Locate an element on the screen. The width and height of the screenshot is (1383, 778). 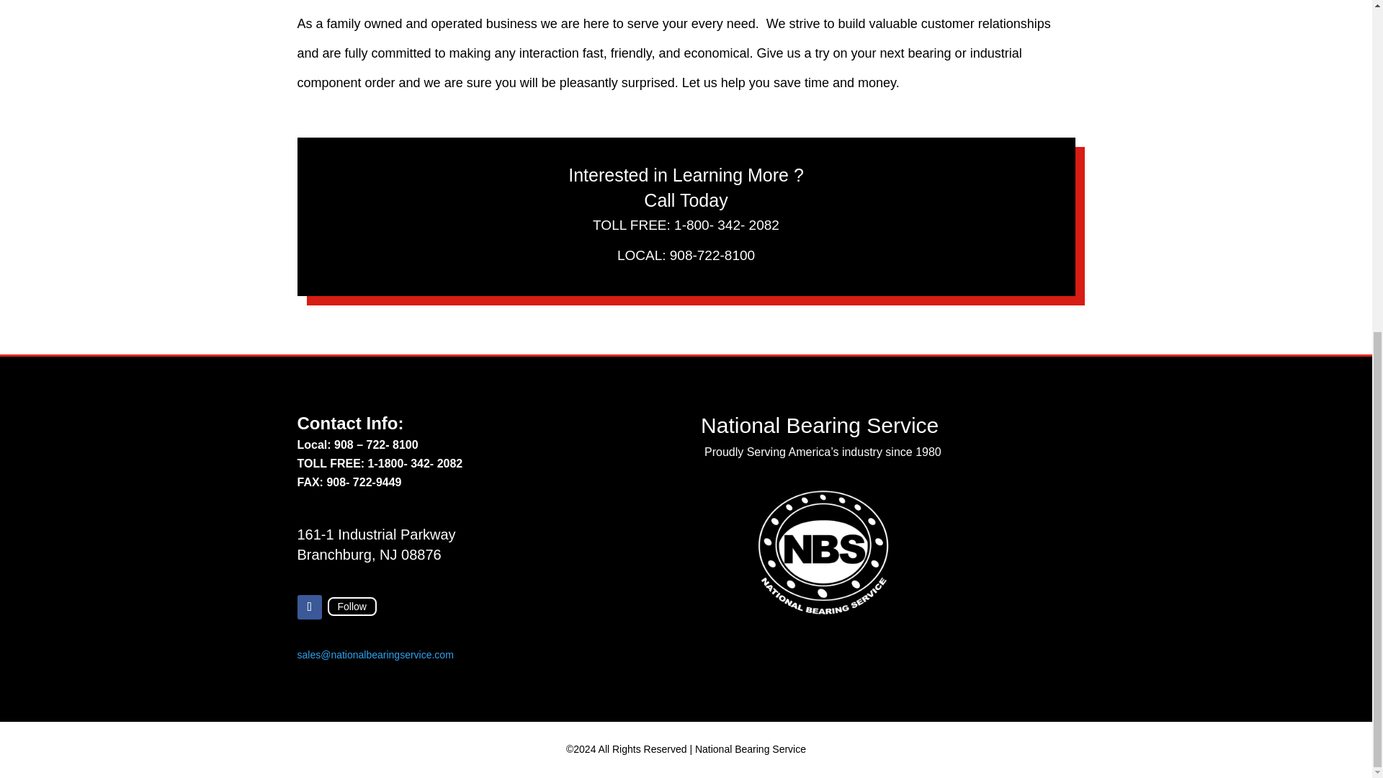
Follow is located at coordinates (352, 607).